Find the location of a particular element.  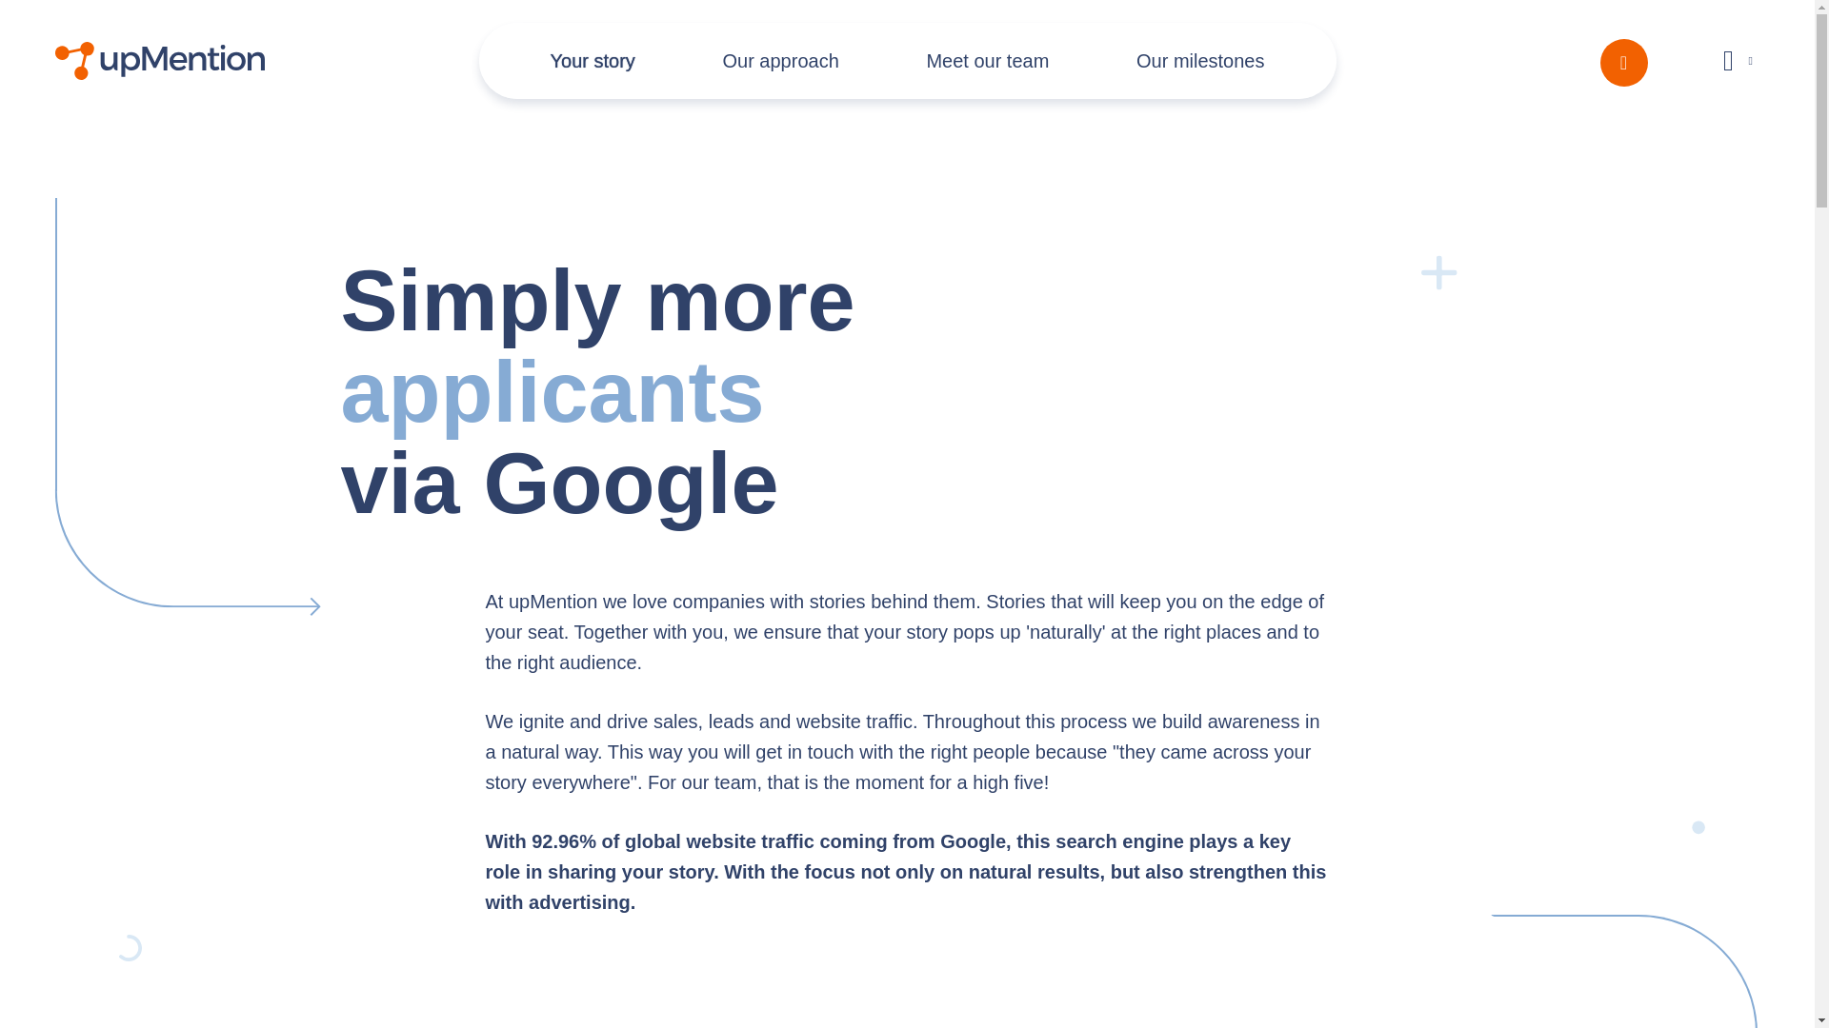

Our approach is located at coordinates (779, 60).